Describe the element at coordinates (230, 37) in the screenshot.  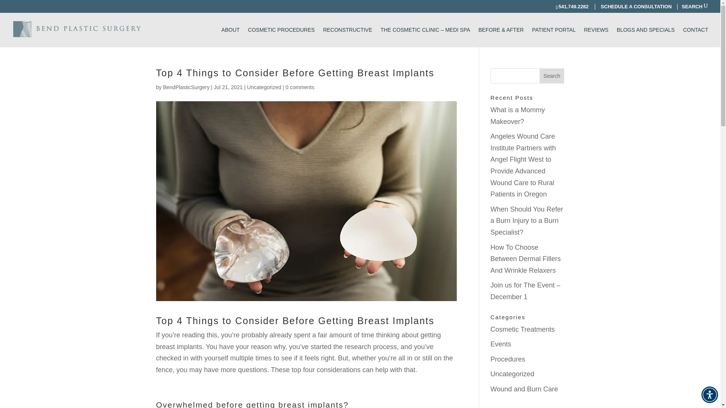
I see `ABOUT` at that location.